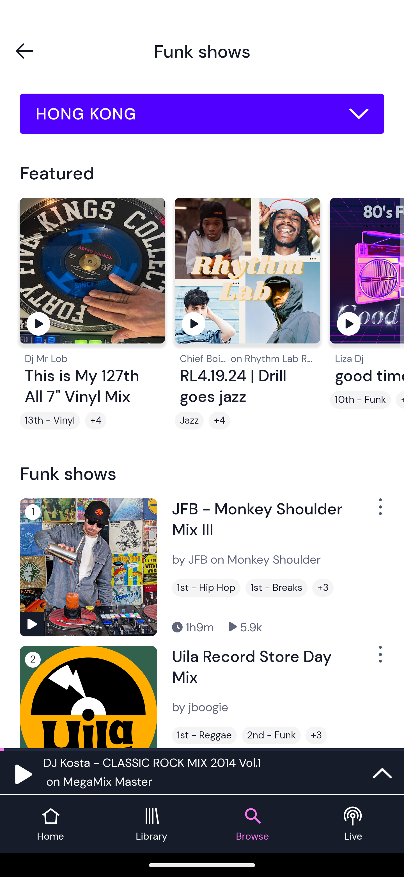 The image size is (404, 877). Describe the element at coordinates (202, 114) in the screenshot. I see `HONG KONG` at that location.